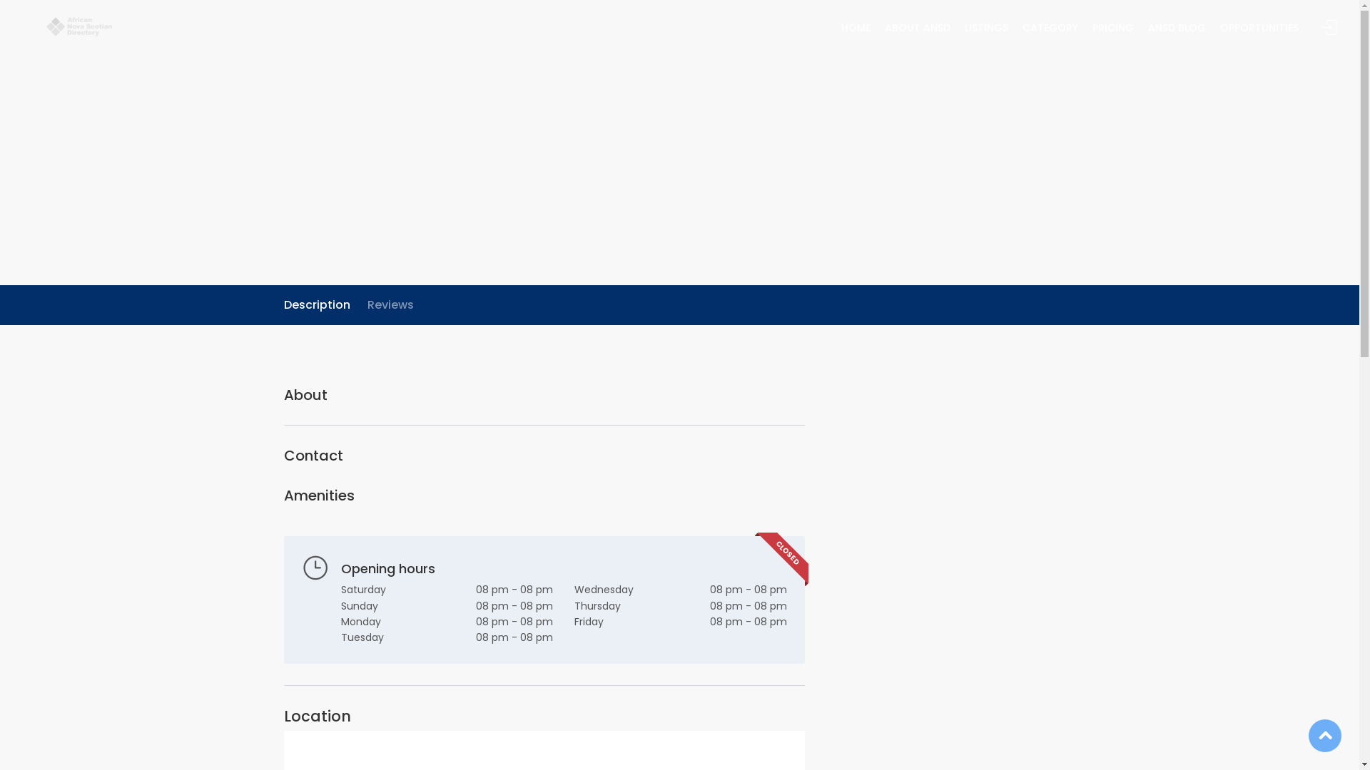 The width and height of the screenshot is (1370, 770). Describe the element at coordinates (1177, 33) in the screenshot. I see `ANSD BLOG` at that location.